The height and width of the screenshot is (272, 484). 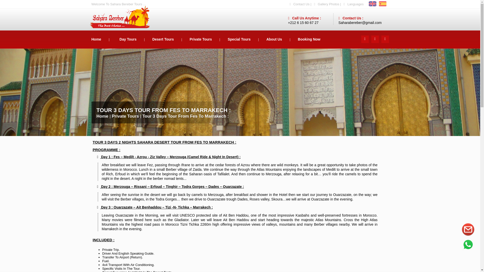 What do you see at coordinates (328, 4) in the screenshot?
I see `Gallery Photos` at bounding box center [328, 4].